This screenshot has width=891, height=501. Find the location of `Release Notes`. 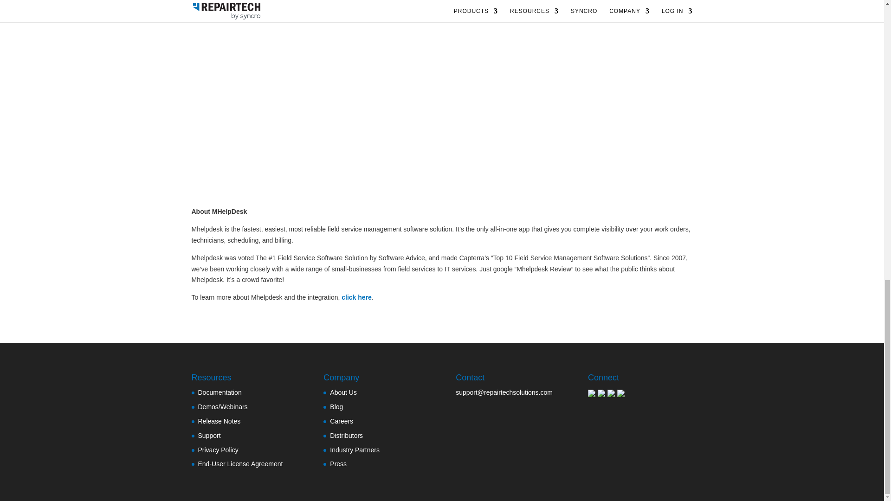

Release Notes is located at coordinates (219, 421).